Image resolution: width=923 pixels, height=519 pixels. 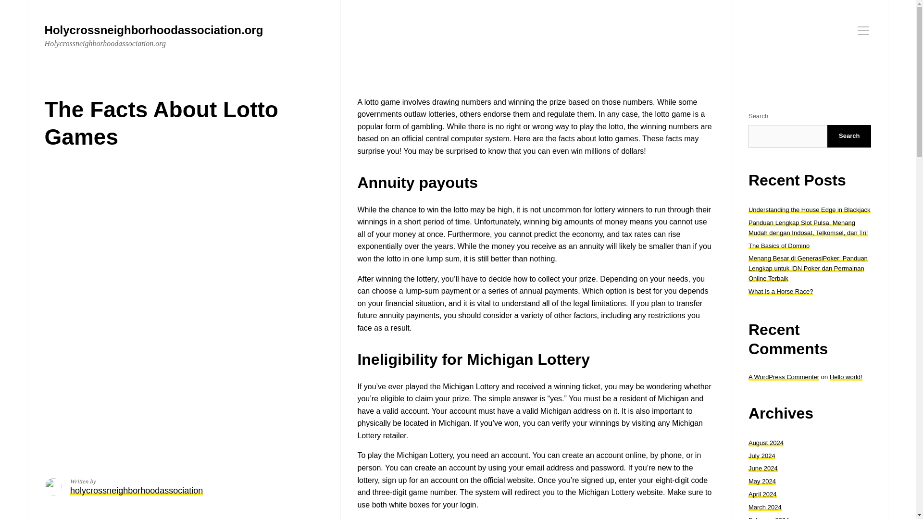 What do you see at coordinates (762, 494) in the screenshot?
I see `April 2024` at bounding box center [762, 494].